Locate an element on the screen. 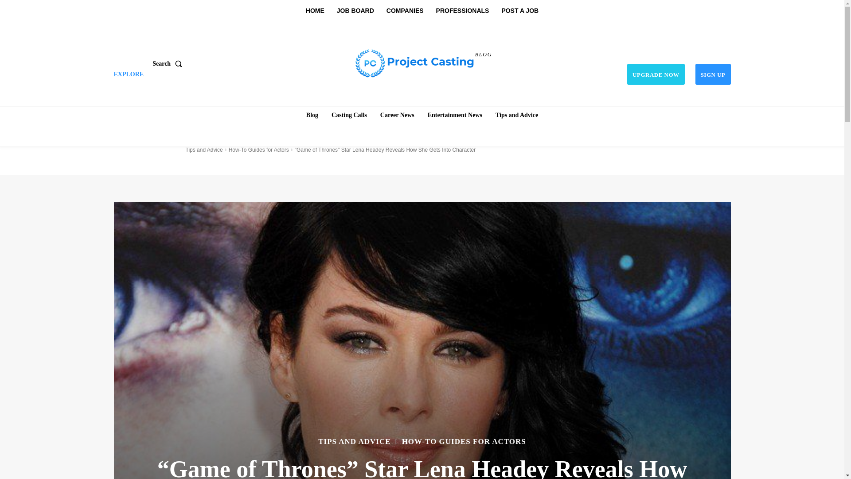  UPGRADE NOW is located at coordinates (656, 74).